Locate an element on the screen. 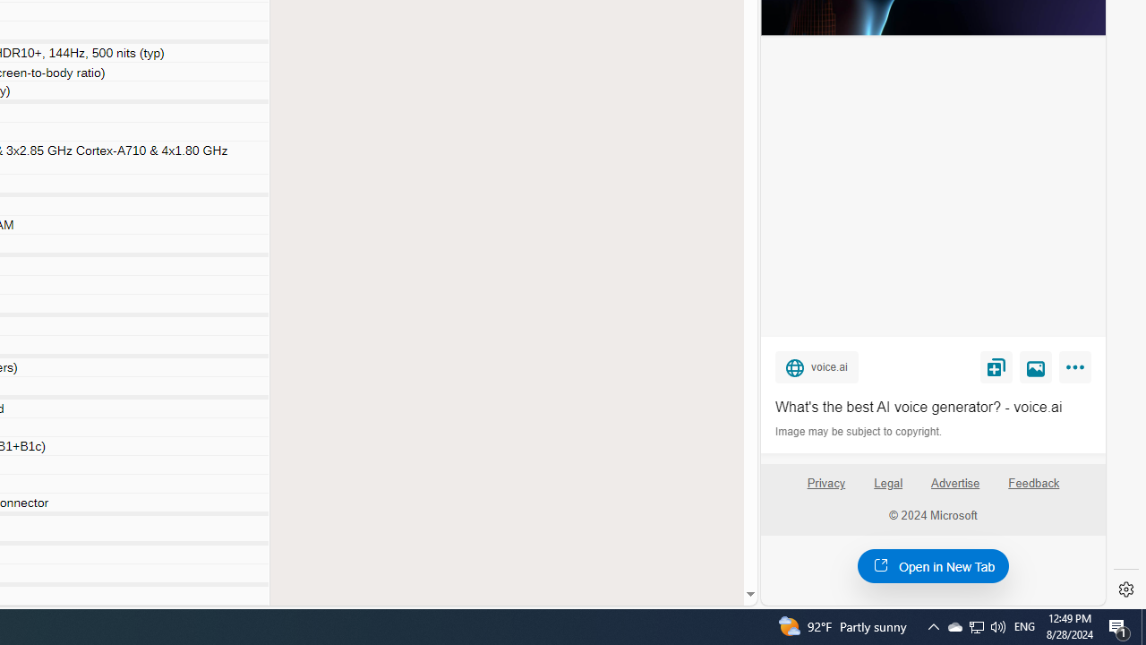 The width and height of the screenshot is (1146, 645). Privacy is located at coordinates (825, 484).